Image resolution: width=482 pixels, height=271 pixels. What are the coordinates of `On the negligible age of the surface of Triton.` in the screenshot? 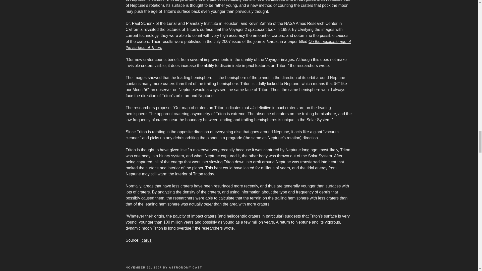 It's located at (238, 44).